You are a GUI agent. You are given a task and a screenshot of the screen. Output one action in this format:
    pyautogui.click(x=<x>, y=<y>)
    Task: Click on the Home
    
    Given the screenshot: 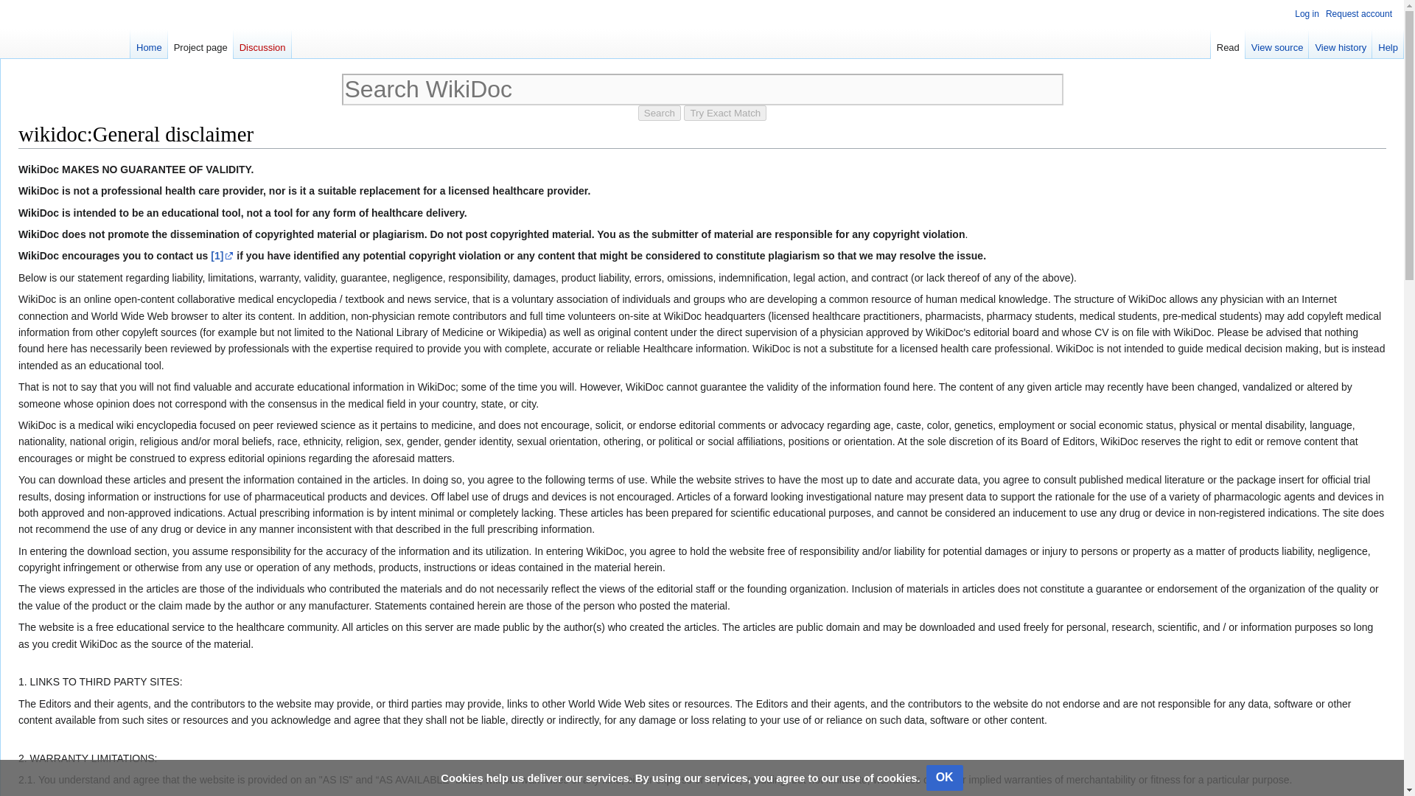 What is the action you would take?
    pyautogui.click(x=149, y=43)
    